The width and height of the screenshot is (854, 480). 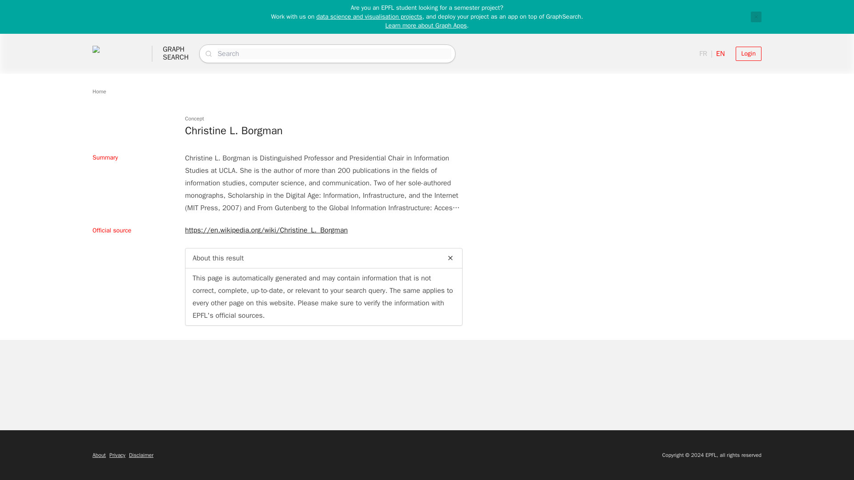 What do you see at coordinates (748, 53) in the screenshot?
I see `FR` at bounding box center [748, 53].